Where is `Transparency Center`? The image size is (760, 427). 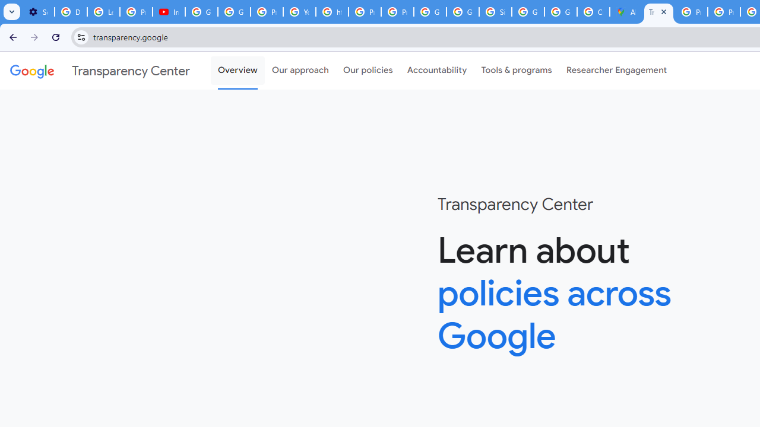
Transparency Center is located at coordinates (100, 71).